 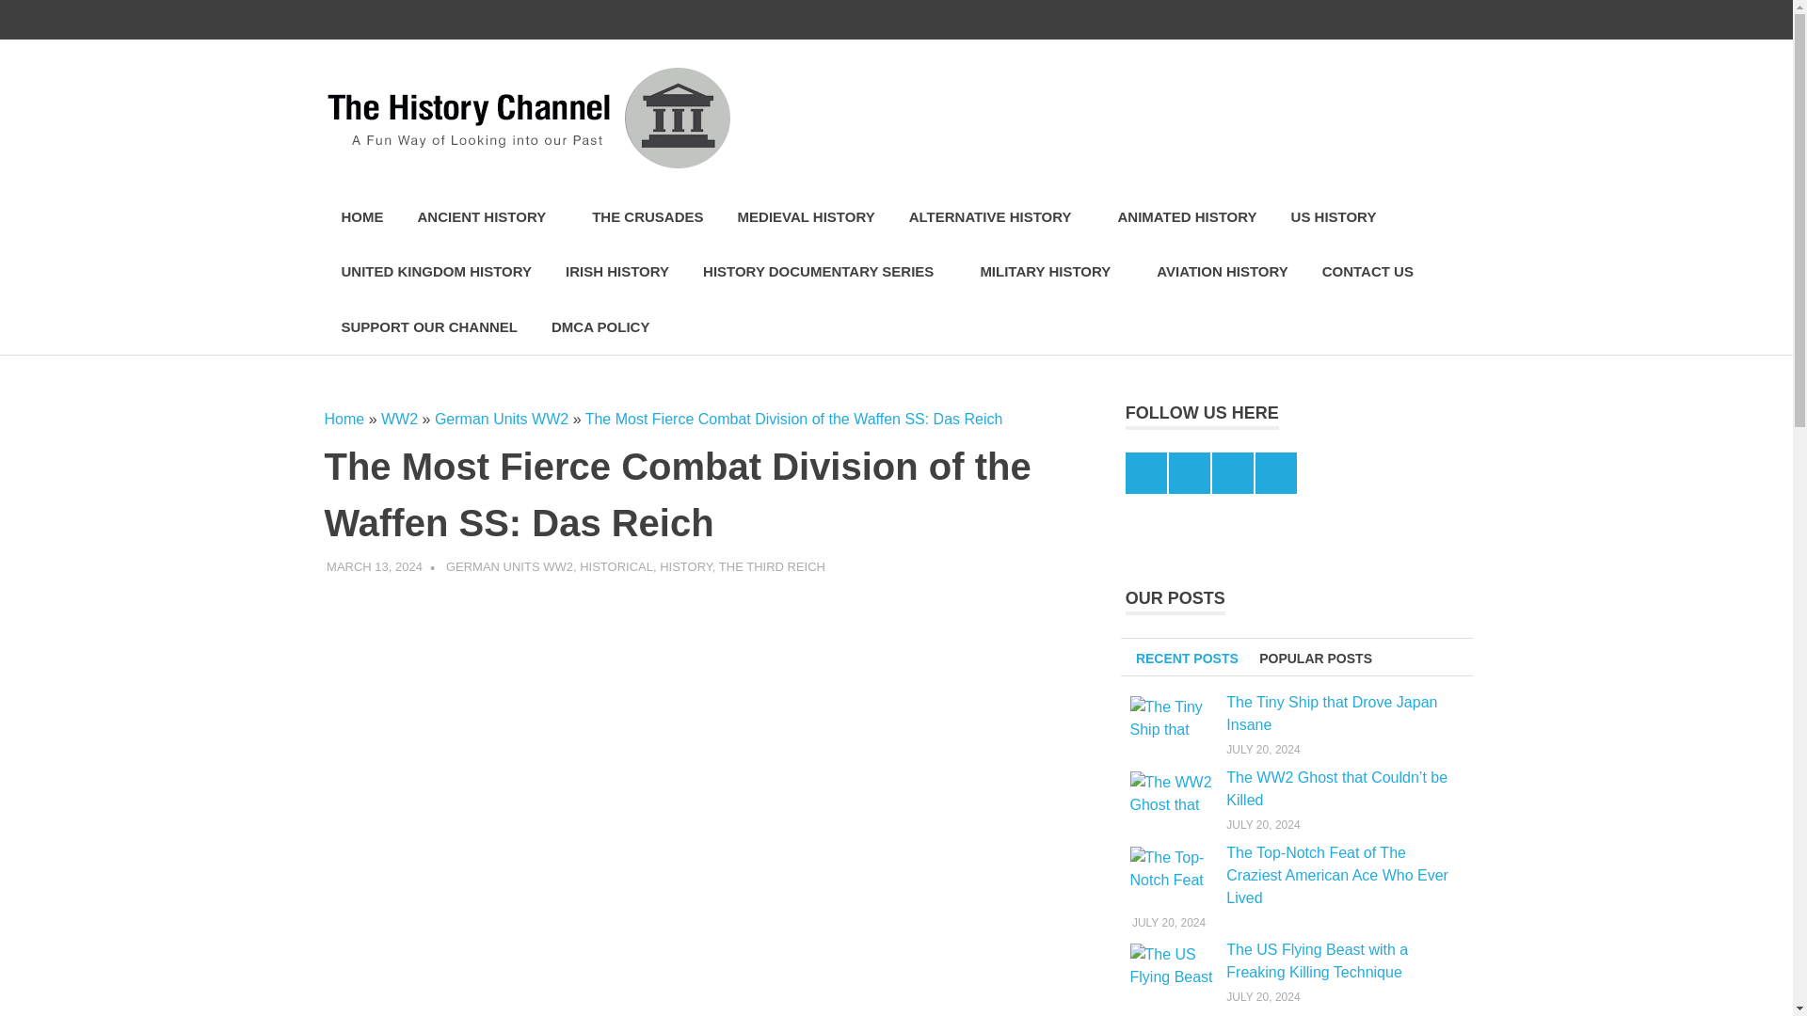 What do you see at coordinates (361, 217) in the screenshot?
I see `HOME` at bounding box center [361, 217].